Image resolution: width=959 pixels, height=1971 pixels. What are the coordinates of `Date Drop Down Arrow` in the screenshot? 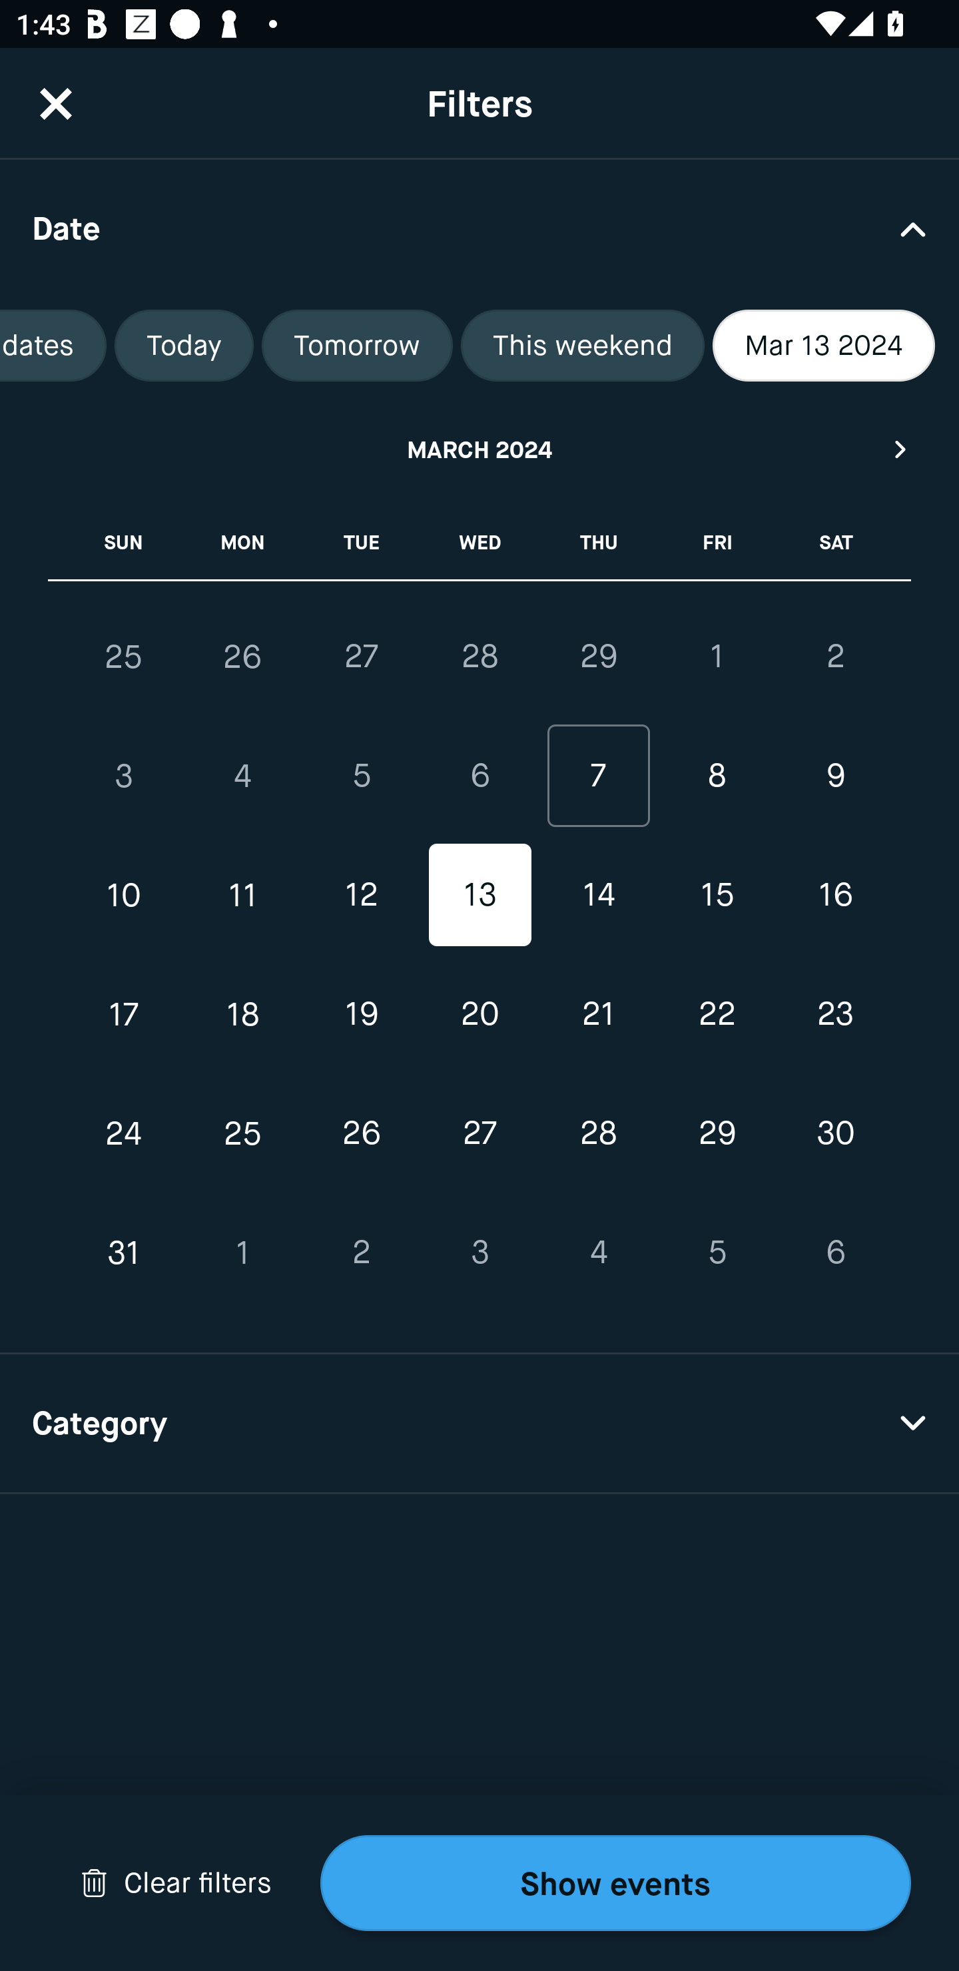 It's located at (479, 228).